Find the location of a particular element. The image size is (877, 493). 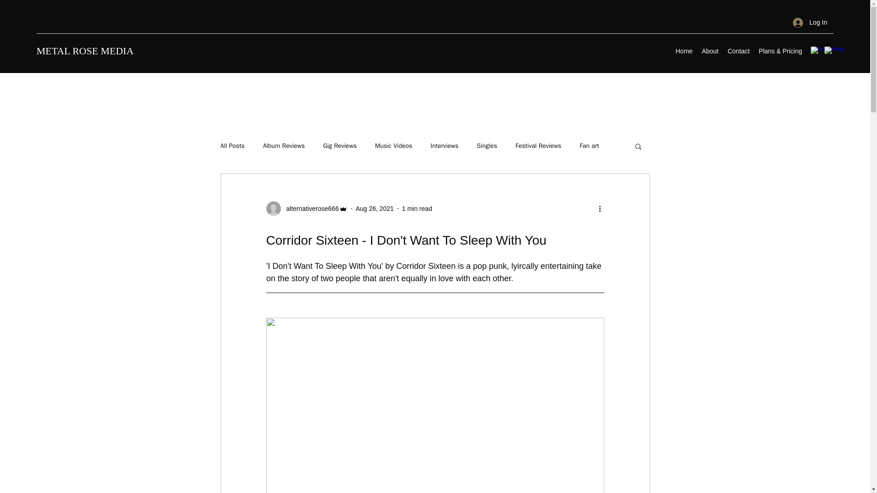

alternativerose666 is located at coordinates (306, 208).